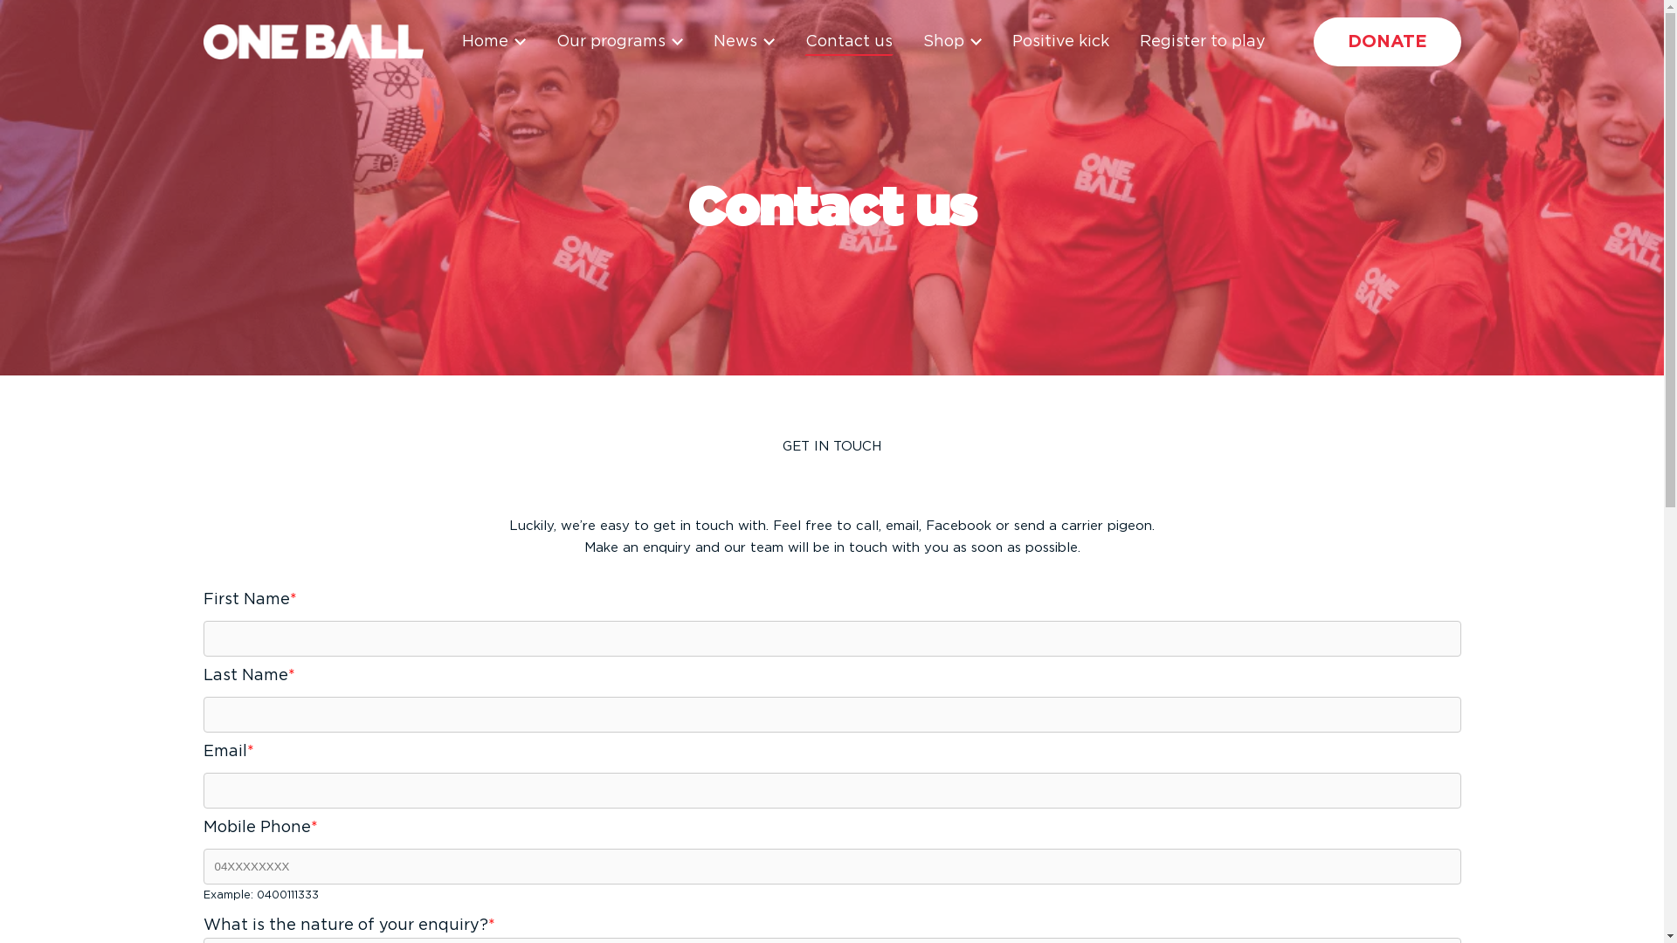 This screenshot has height=943, width=1677. I want to click on Contact us, so click(849, 42).